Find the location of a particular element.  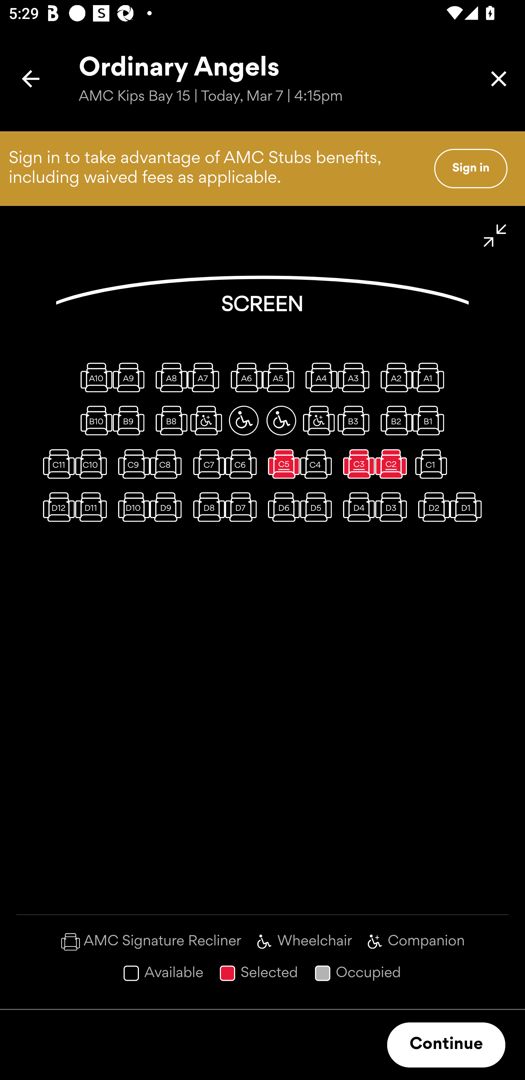

A4, Regular seat, available is located at coordinates (319, 377).